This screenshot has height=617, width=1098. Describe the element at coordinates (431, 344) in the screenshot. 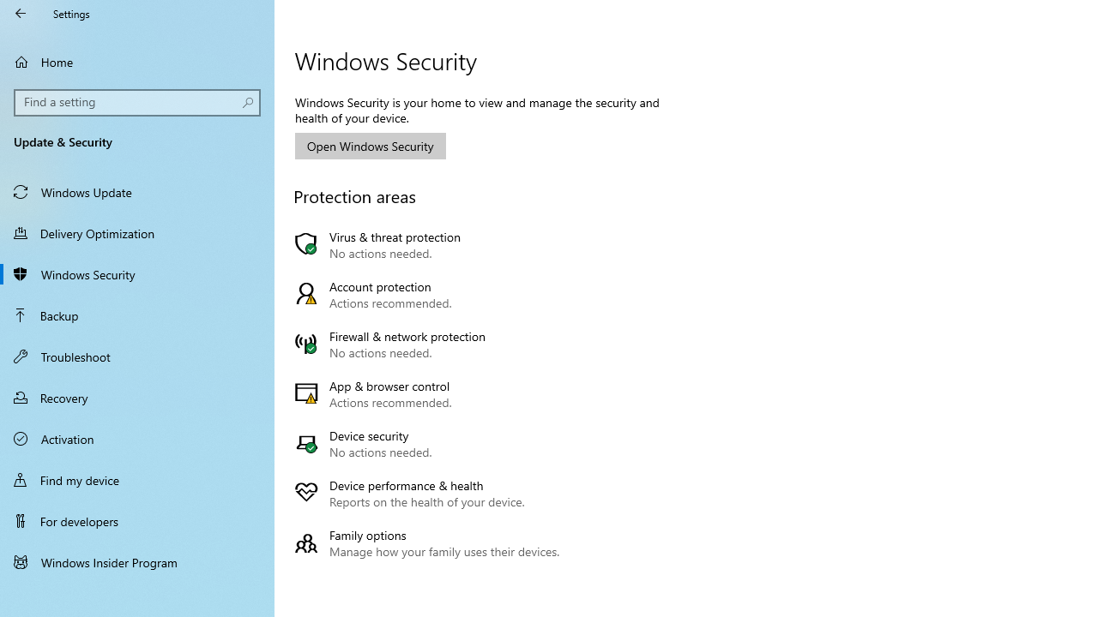

I see `Firewall & network protection No actions needed.` at that location.